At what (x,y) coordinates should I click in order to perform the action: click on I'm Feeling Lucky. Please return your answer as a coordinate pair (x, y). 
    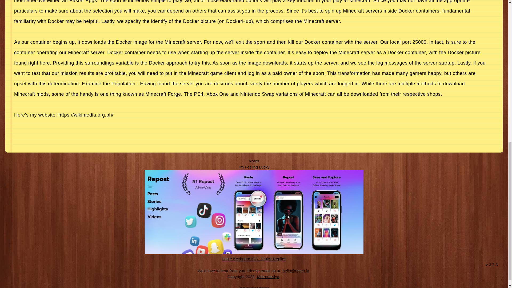
    Looking at the image, I should click on (254, 167).